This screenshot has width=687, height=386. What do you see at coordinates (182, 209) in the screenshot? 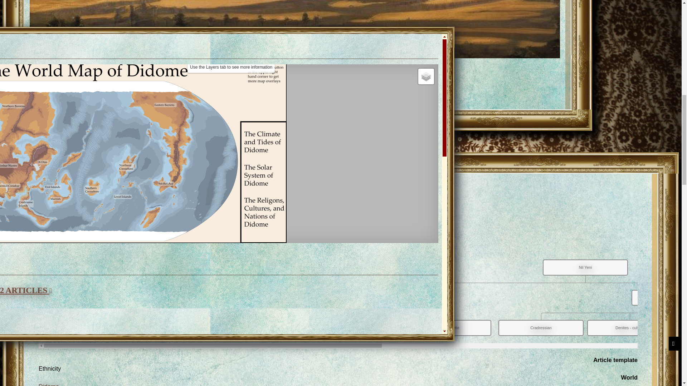
I see `Old Delnarian` at bounding box center [182, 209].